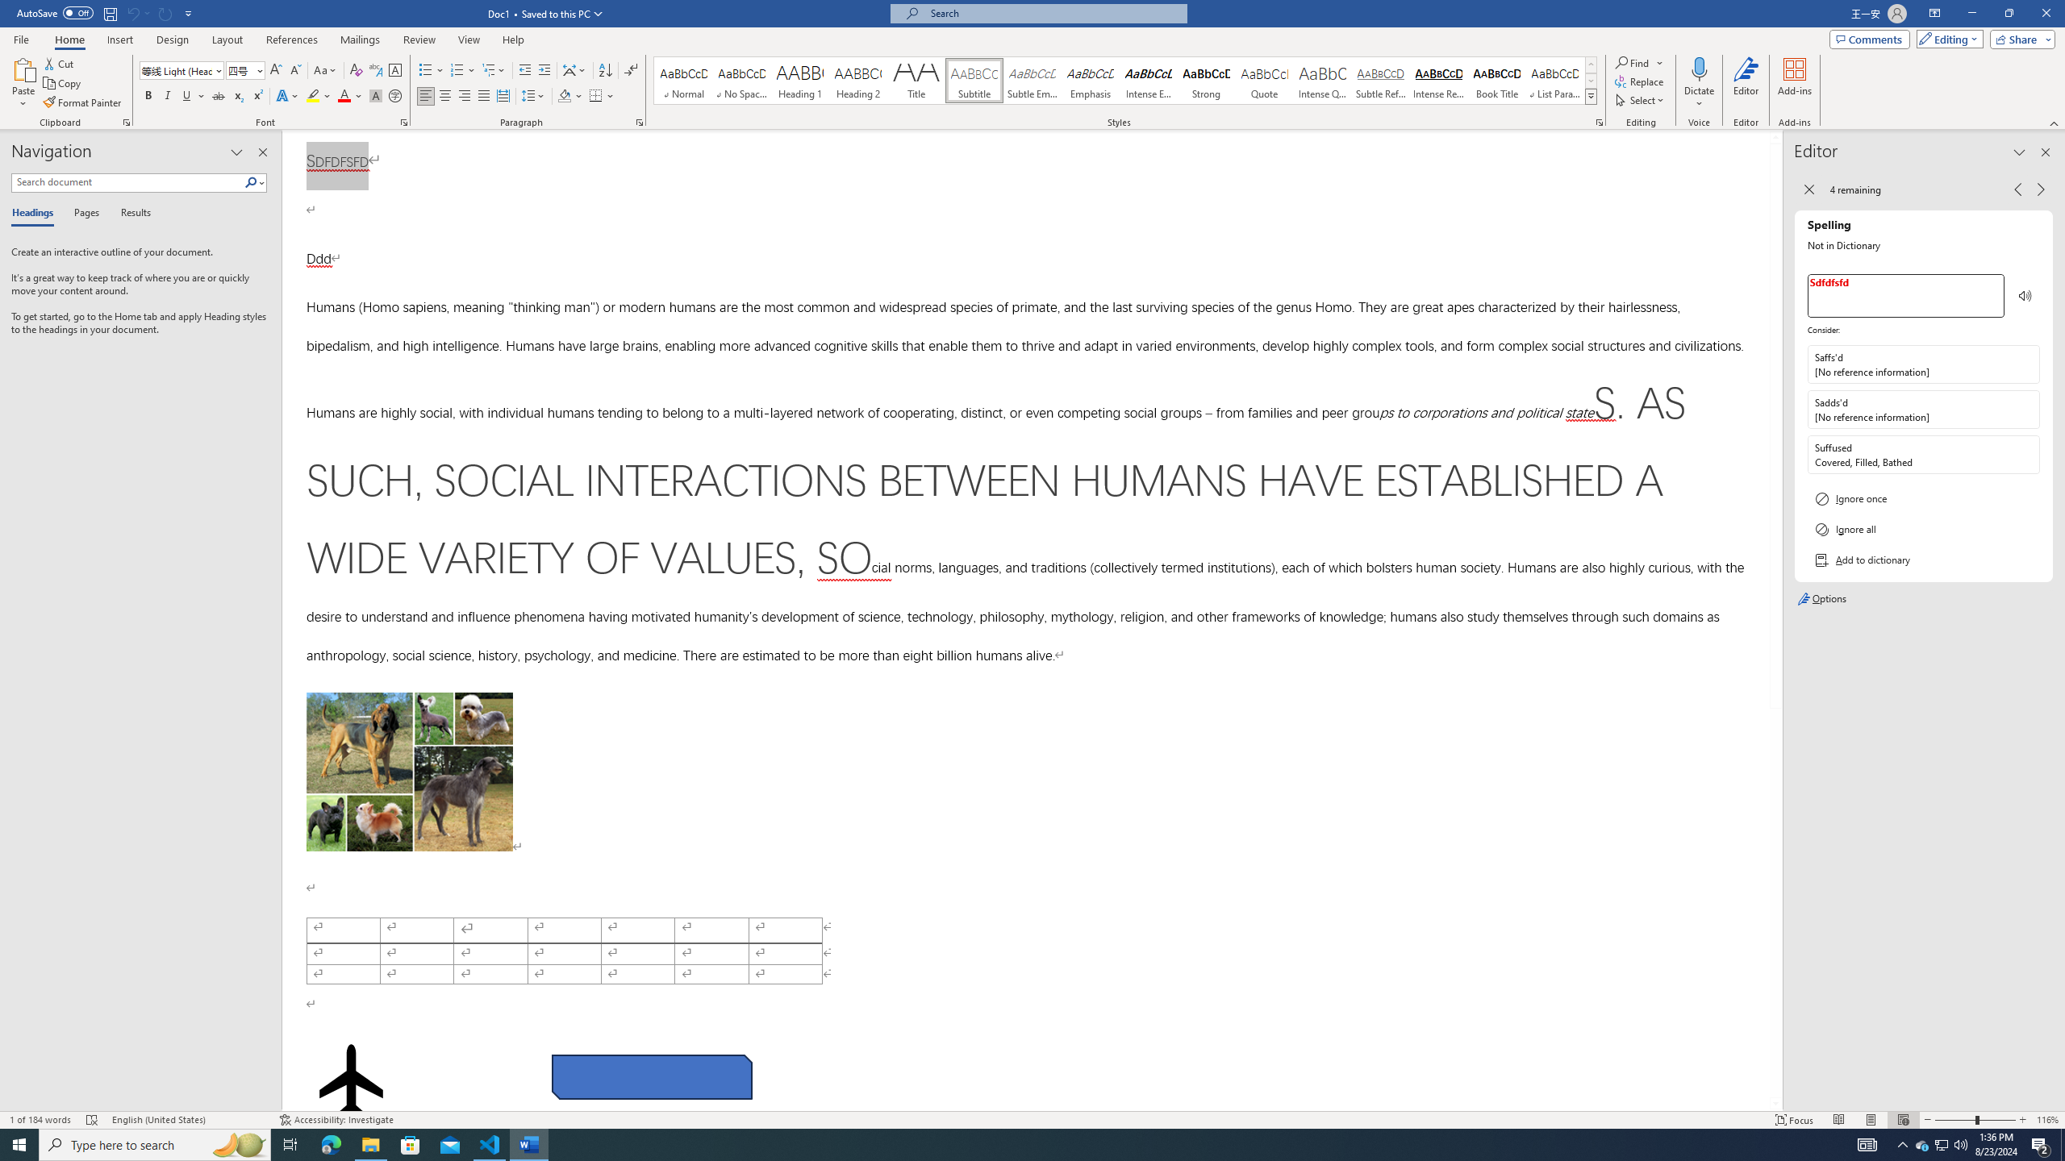  Describe the element at coordinates (1591, 81) in the screenshot. I see `Row Down` at that location.